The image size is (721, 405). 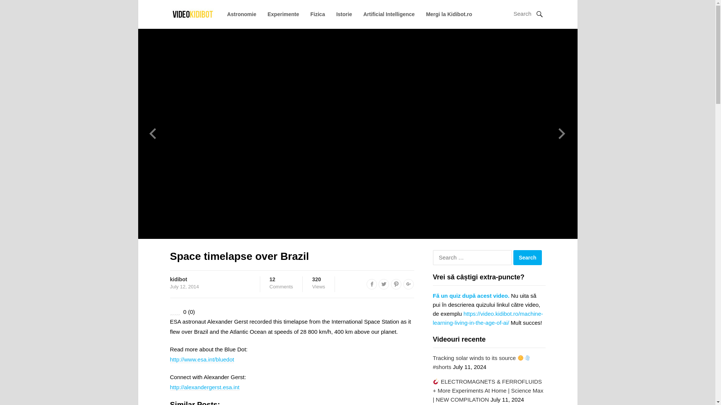 I want to click on Astronomie, so click(x=528, y=258).